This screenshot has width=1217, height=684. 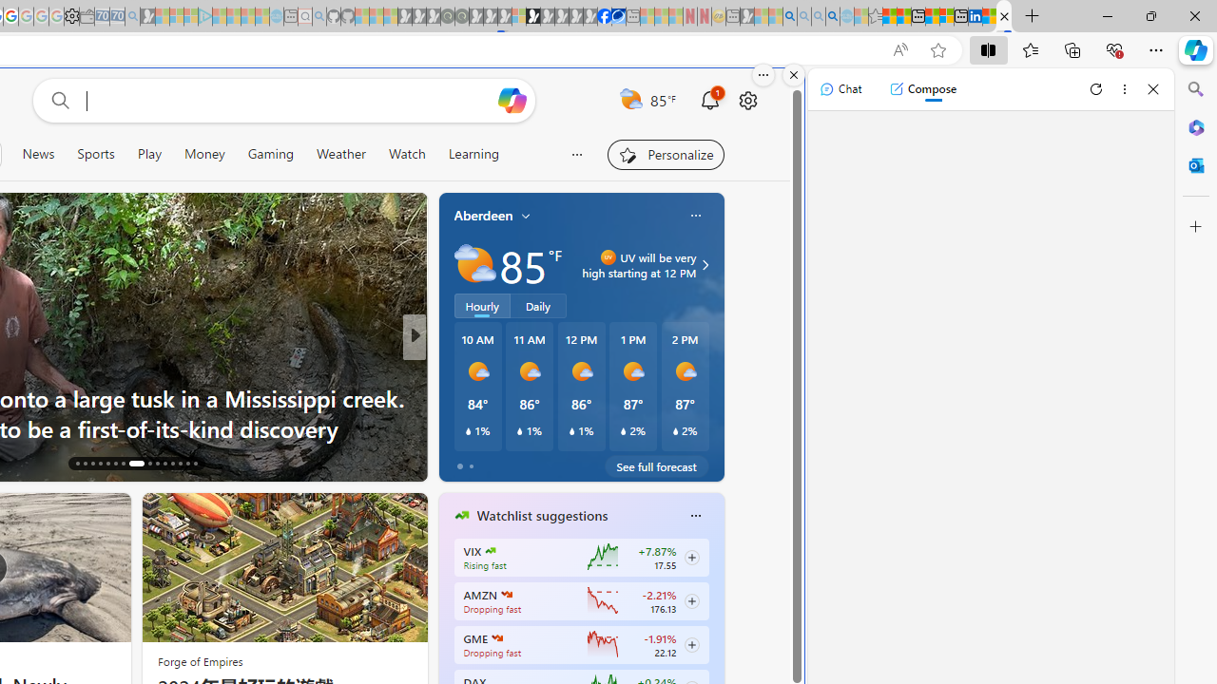 I want to click on Open settings, so click(x=747, y=100).